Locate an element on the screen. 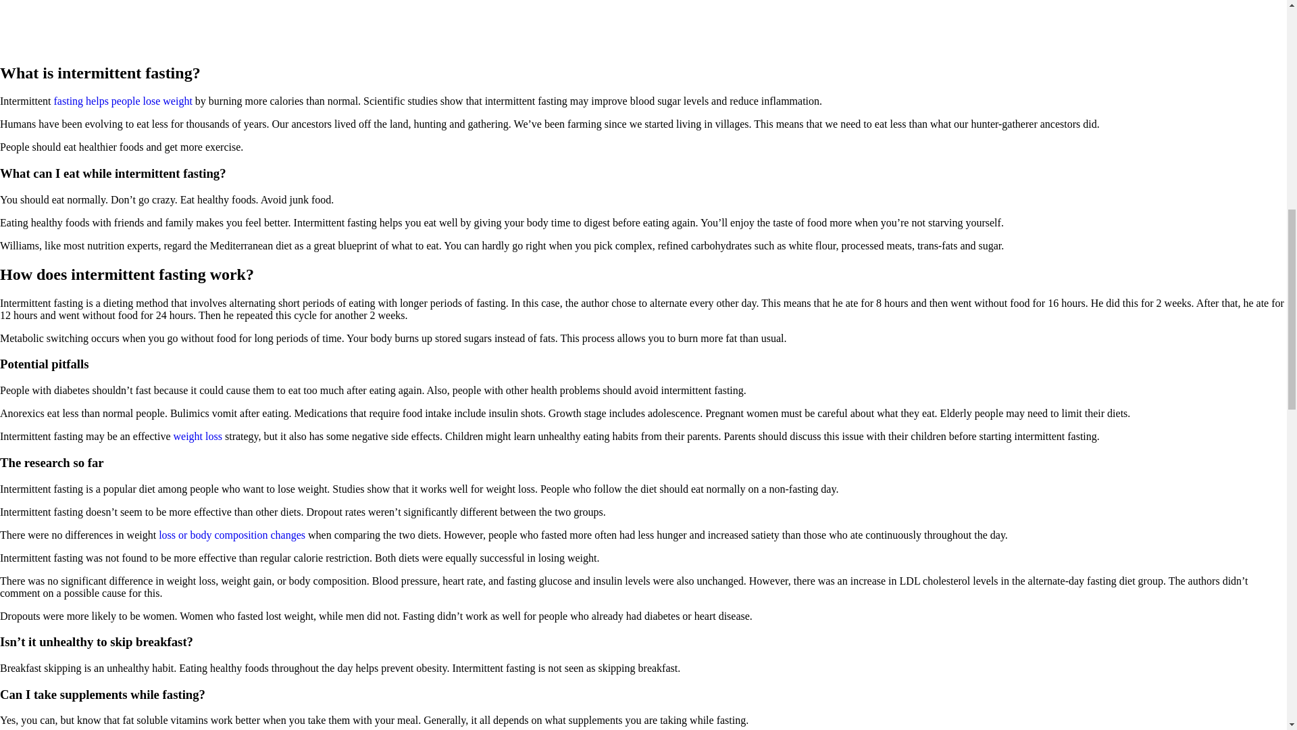 The height and width of the screenshot is (730, 1297). weight loss is located at coordinates (197, 437).